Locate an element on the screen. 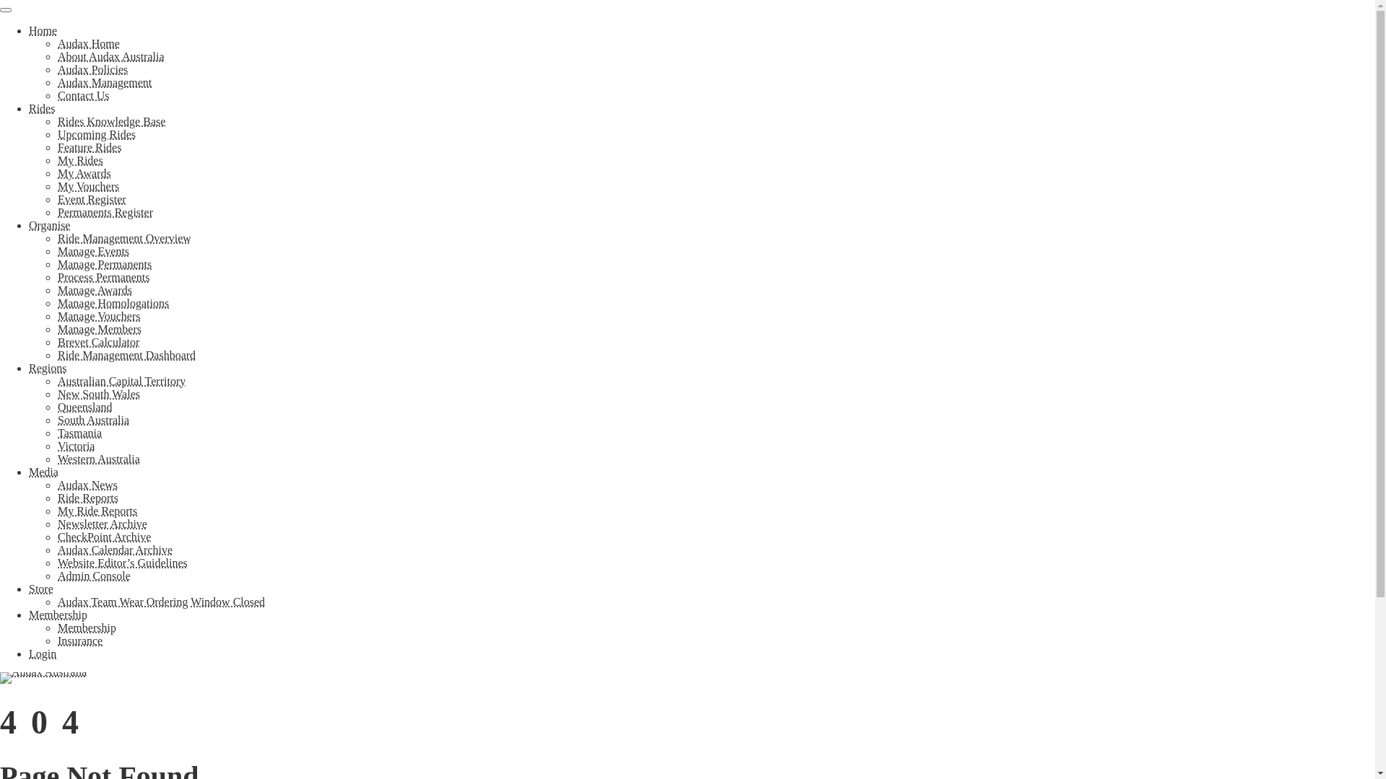 This screenshot has height=779, width=1386. New South Wales is located at coordinates (99, 394).